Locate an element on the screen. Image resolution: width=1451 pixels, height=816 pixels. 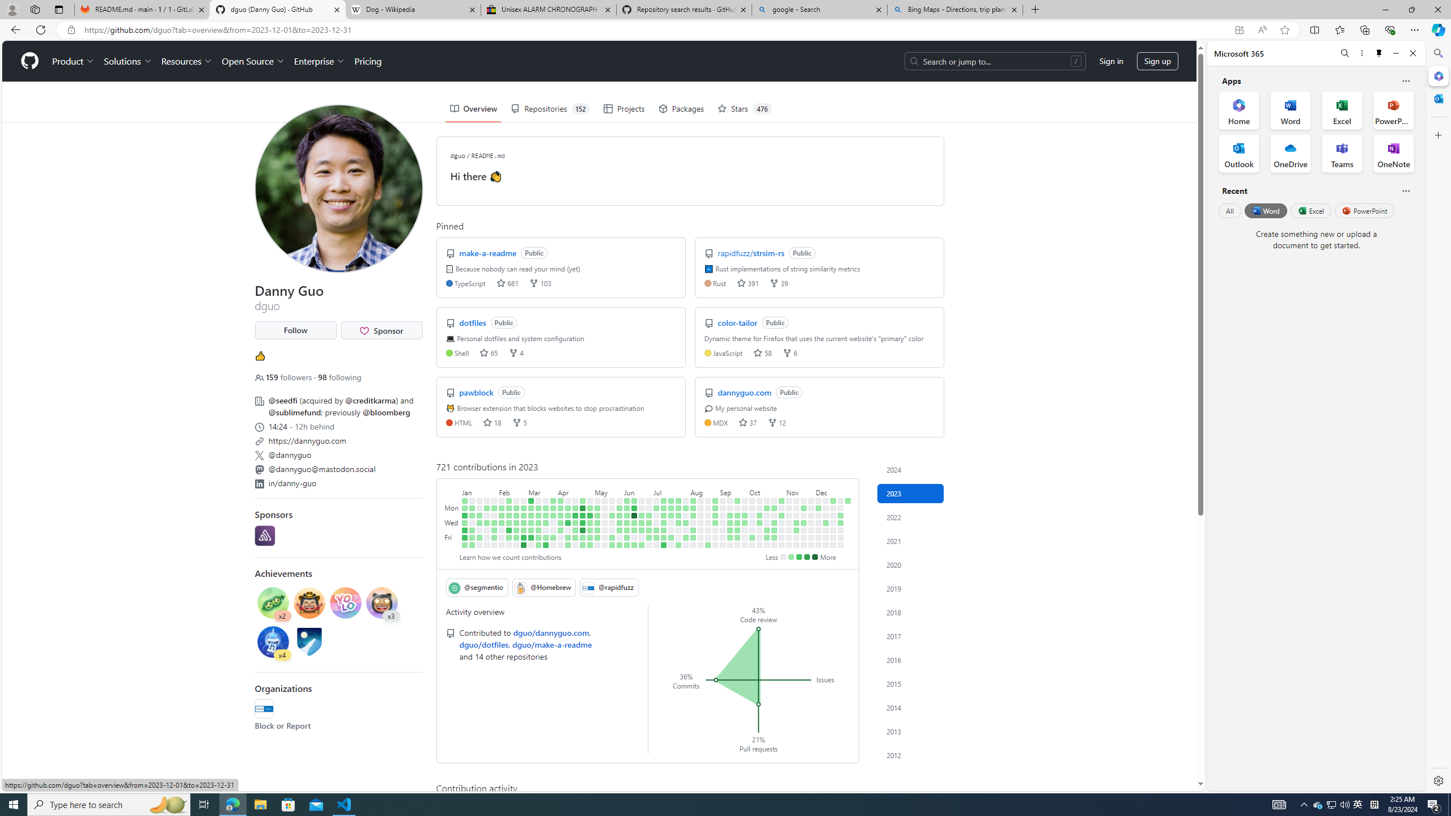
No contributions on September 8th. is located at coordinates (722, 537).